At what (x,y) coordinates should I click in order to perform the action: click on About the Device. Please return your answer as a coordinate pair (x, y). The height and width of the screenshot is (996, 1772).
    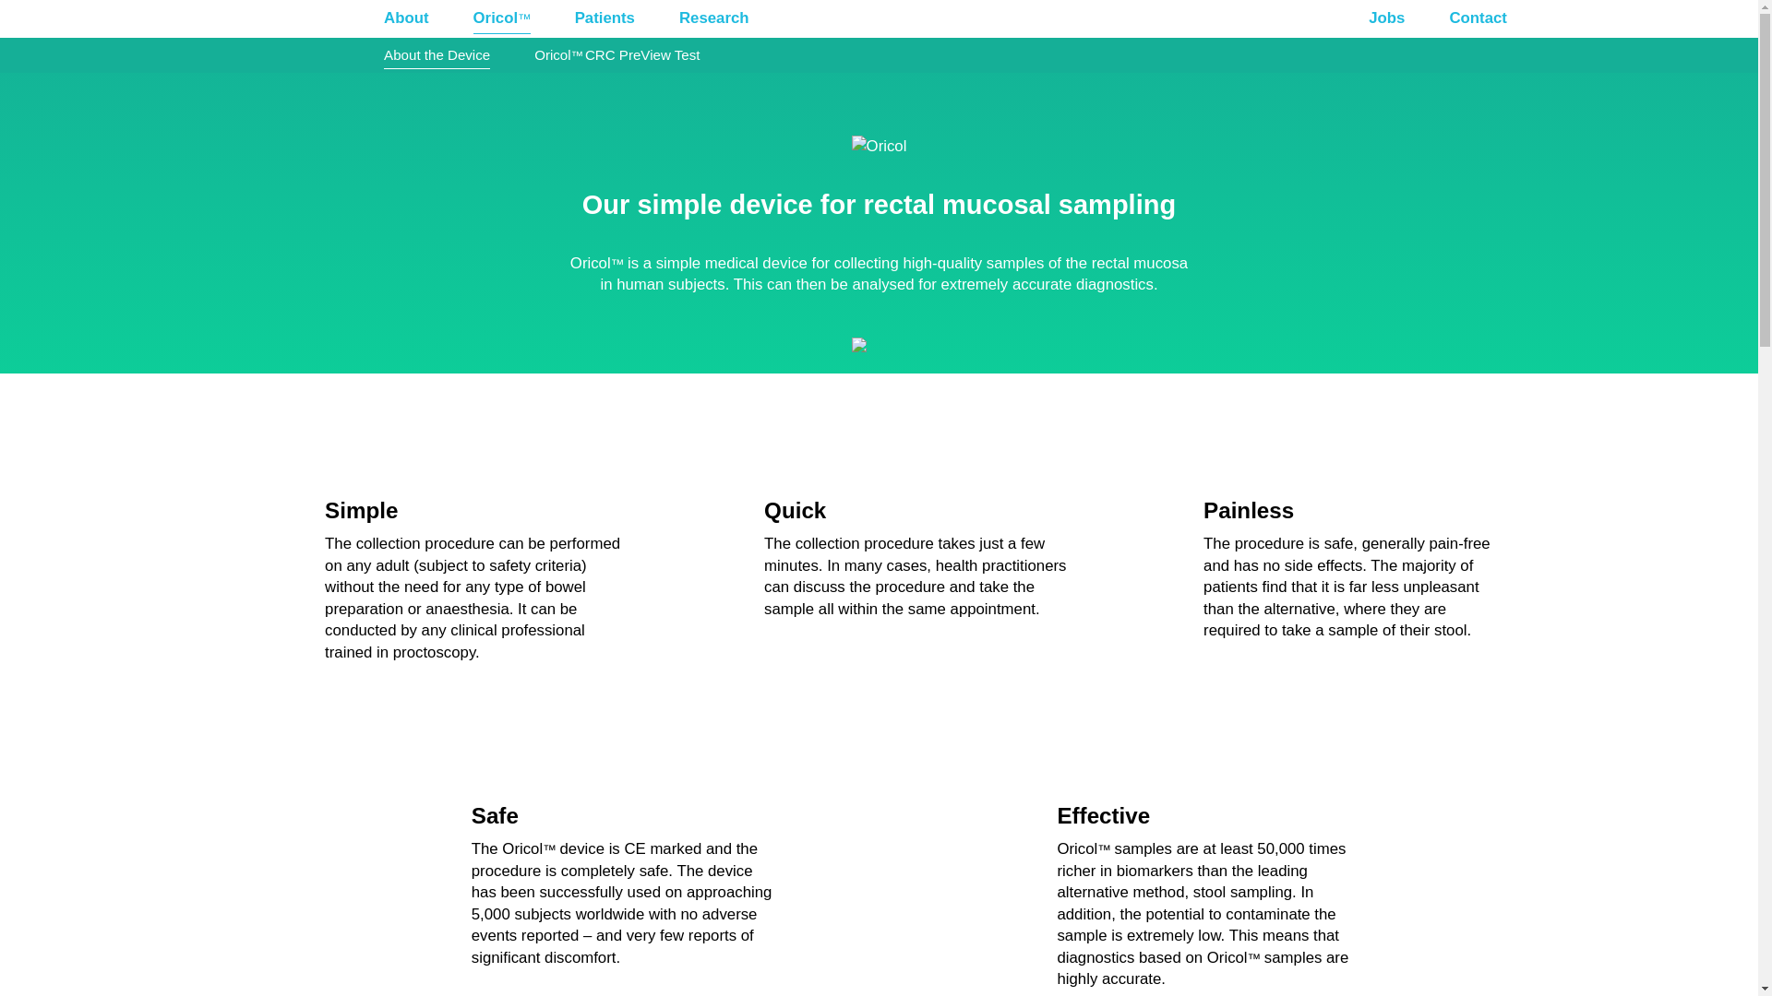
    Looking at the image, I should click on (437, 55).